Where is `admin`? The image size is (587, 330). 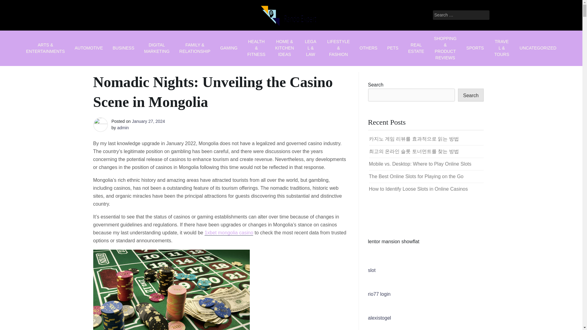
admin is located at coordinates (123, 128).